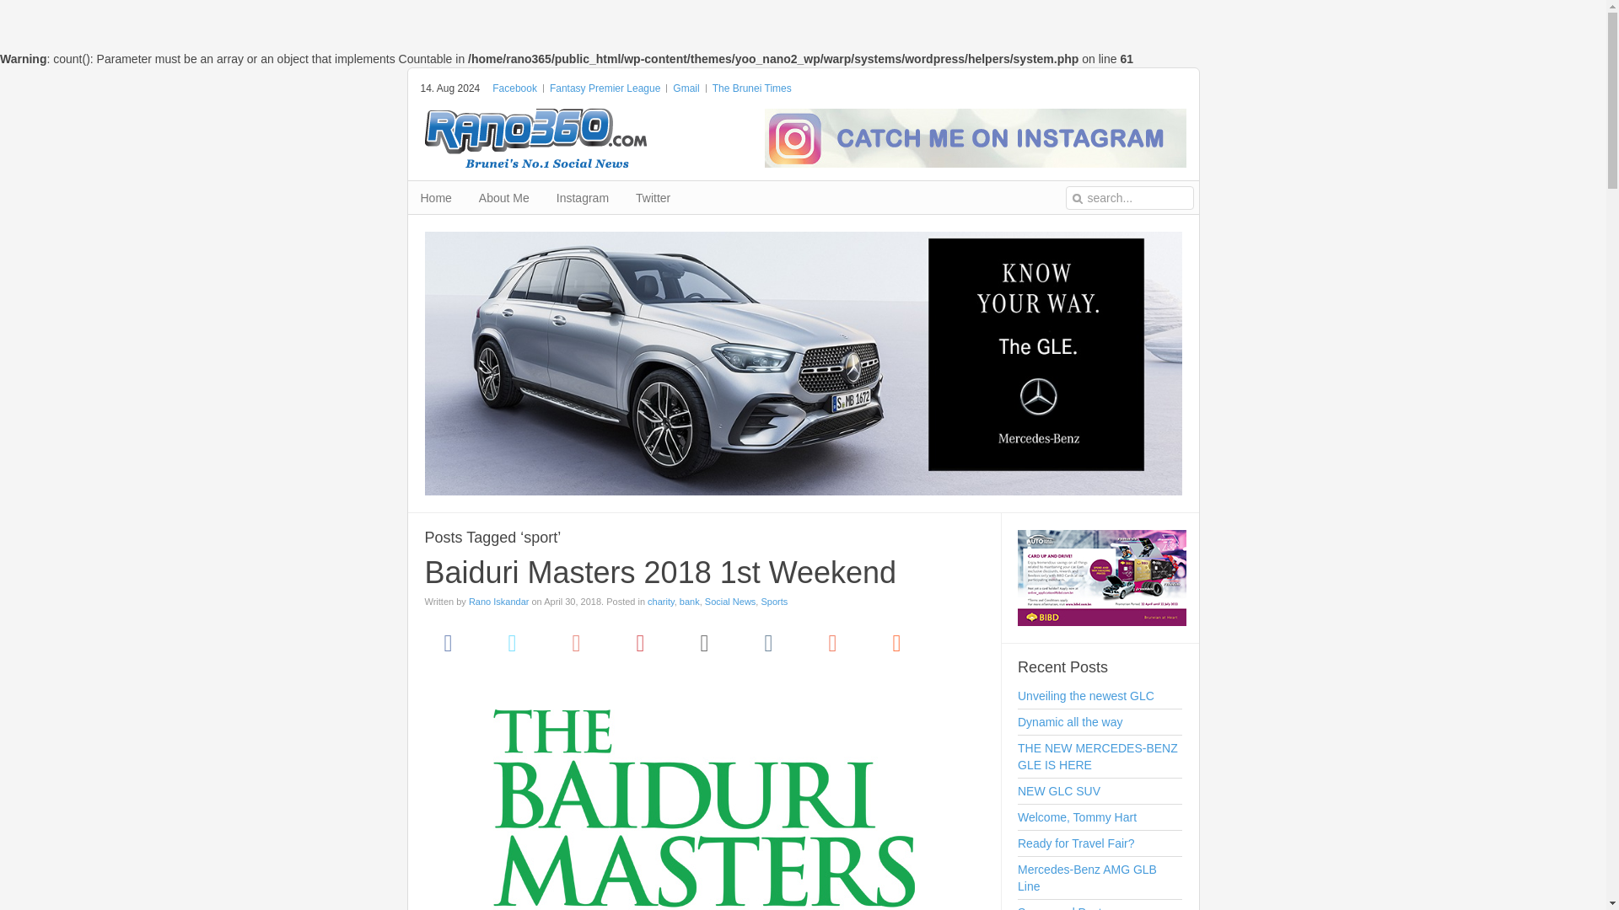 The height and width of the screenshot is (910, 1619). I want to click on Welcome, Tommy Hart, so click(1100, 817).